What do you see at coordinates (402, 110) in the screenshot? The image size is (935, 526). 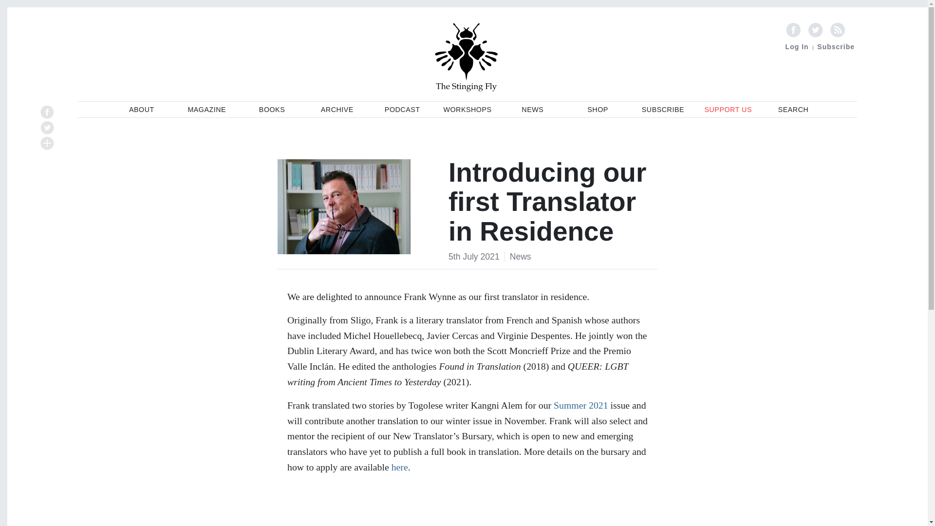 I see `PODCAST` at bounding box center [402, 110].